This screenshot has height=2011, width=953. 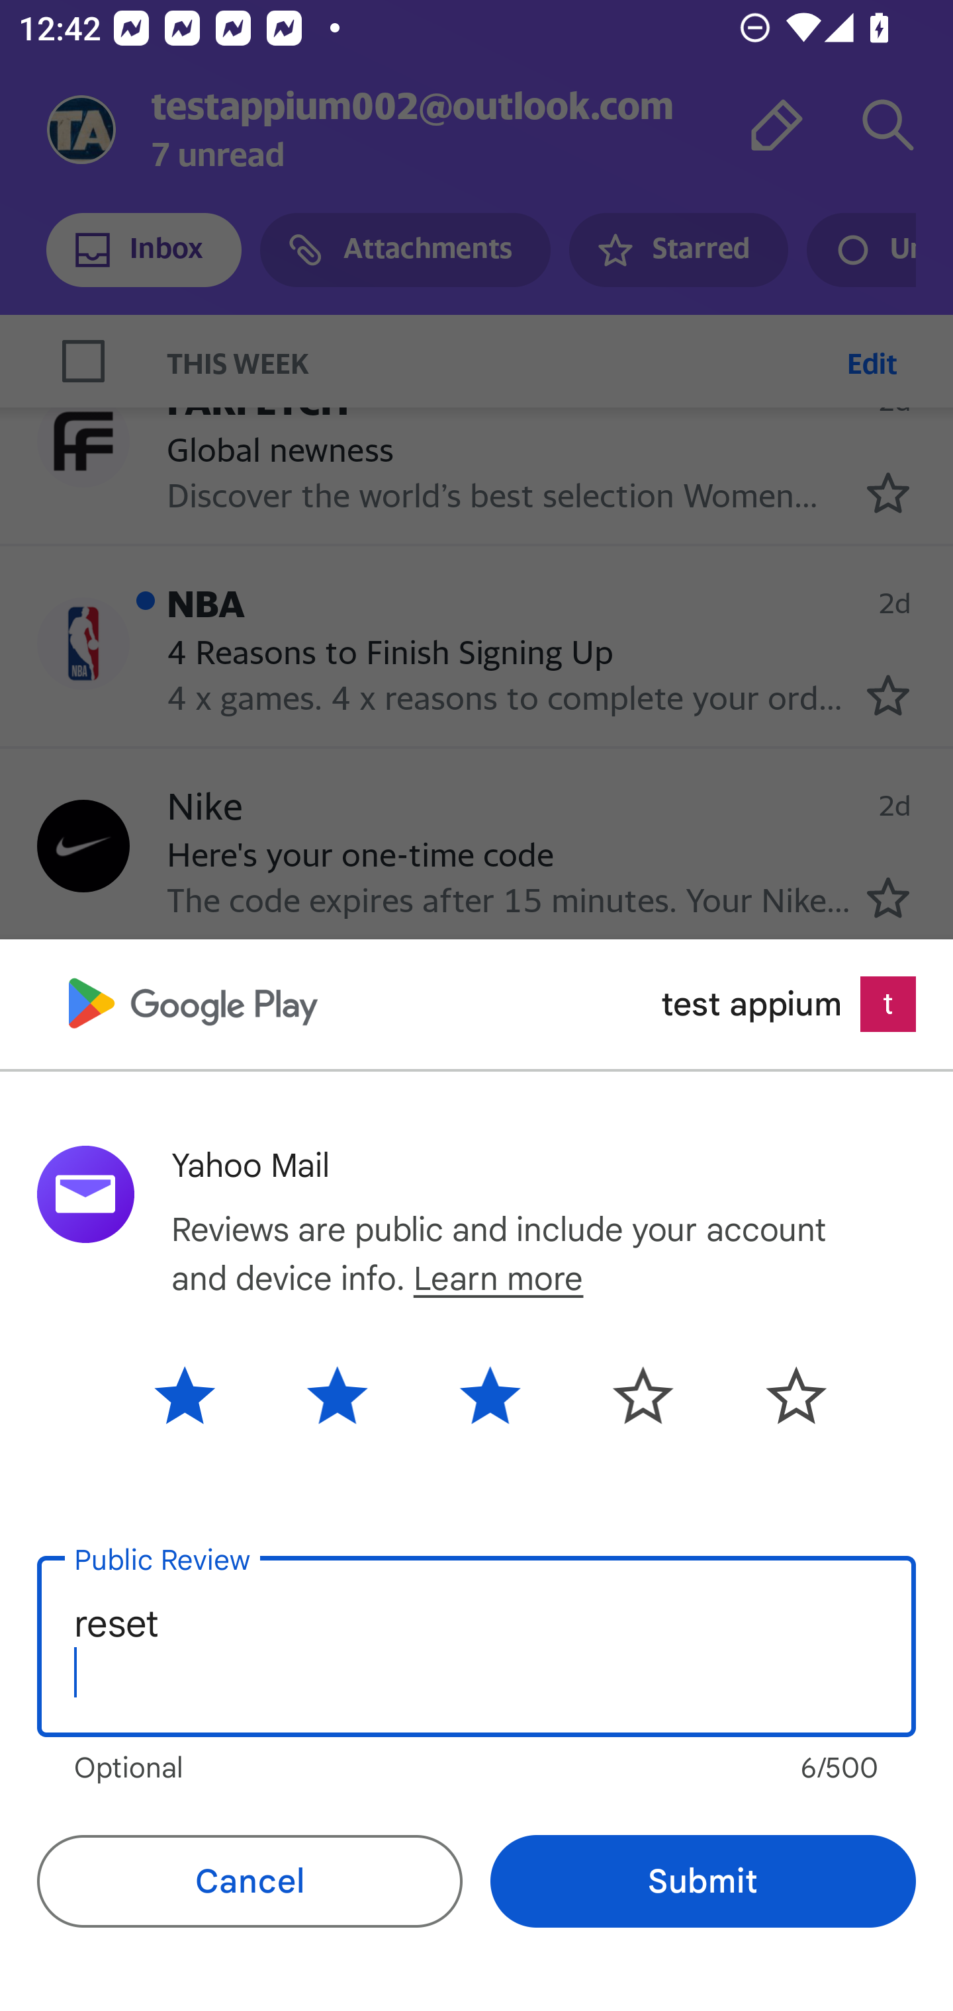 I want to click on Second star selected, so click(x=337, y=1394).